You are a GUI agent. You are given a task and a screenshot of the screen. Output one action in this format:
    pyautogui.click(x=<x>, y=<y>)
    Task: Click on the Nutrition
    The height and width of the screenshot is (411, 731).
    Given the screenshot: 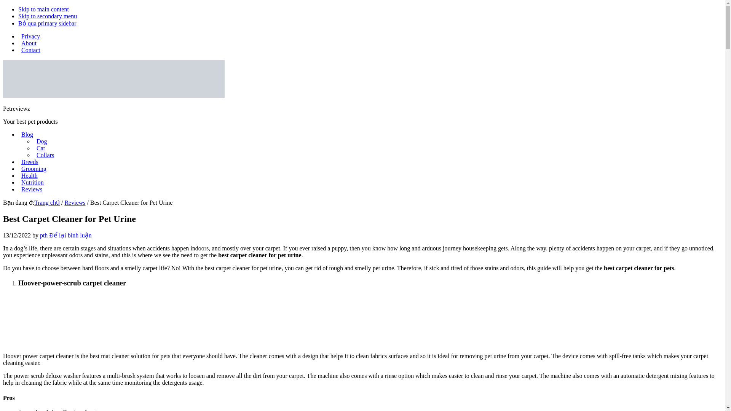 What is the action you would take?
    pyautogui.click(x=32, y=182)
    